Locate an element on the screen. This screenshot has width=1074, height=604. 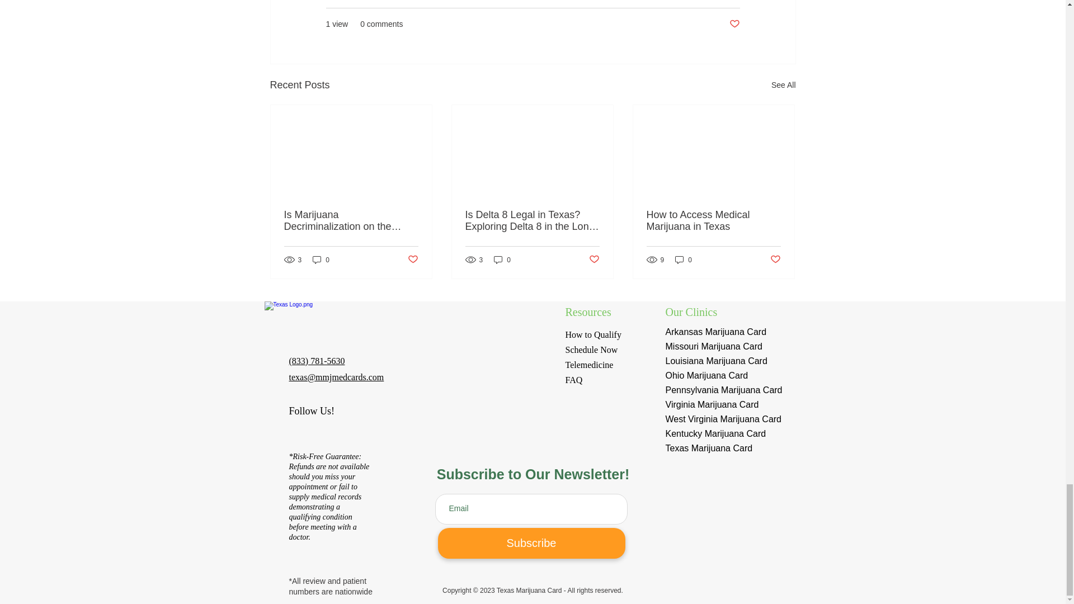
Telemedicine  is located at coordinates (590, 365).